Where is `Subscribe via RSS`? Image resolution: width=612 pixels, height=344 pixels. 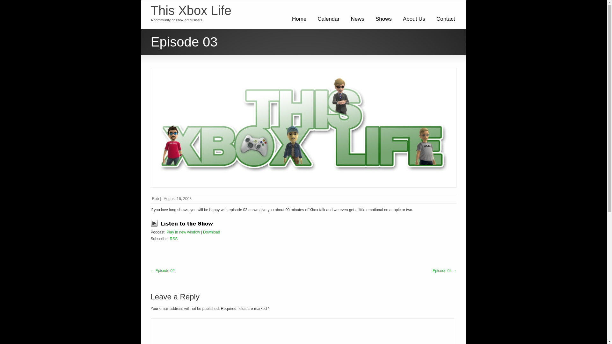
Subscribe via RSS is located at coordinates (174, 239).